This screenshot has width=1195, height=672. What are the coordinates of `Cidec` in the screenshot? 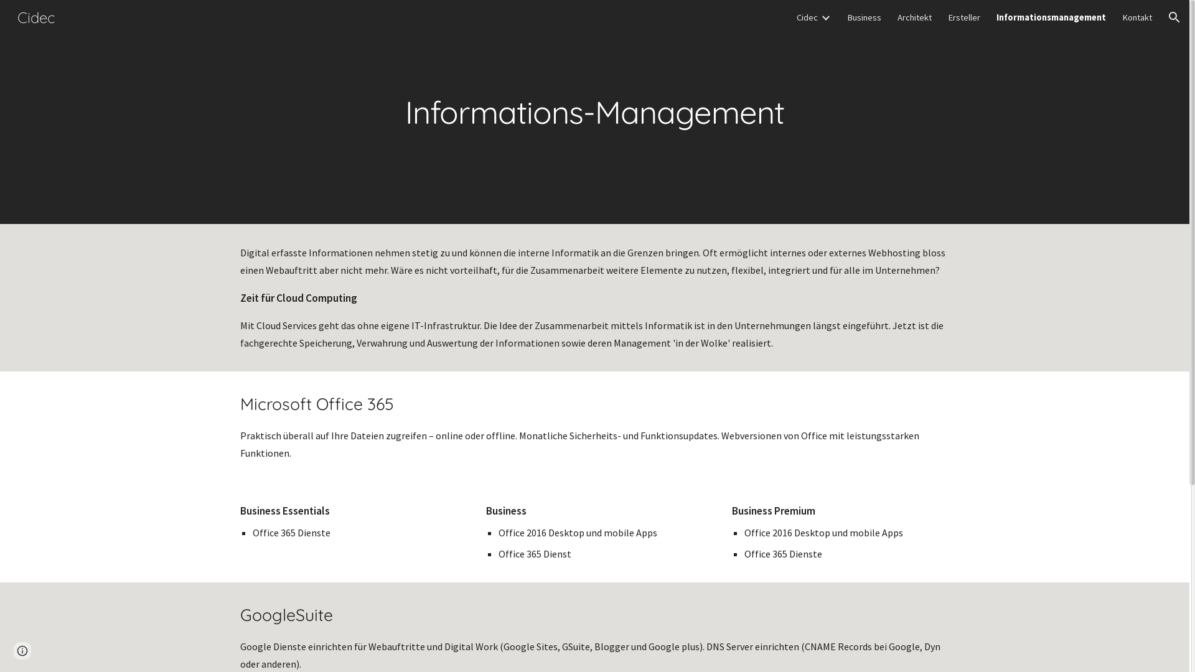 It's located at (807, 17).